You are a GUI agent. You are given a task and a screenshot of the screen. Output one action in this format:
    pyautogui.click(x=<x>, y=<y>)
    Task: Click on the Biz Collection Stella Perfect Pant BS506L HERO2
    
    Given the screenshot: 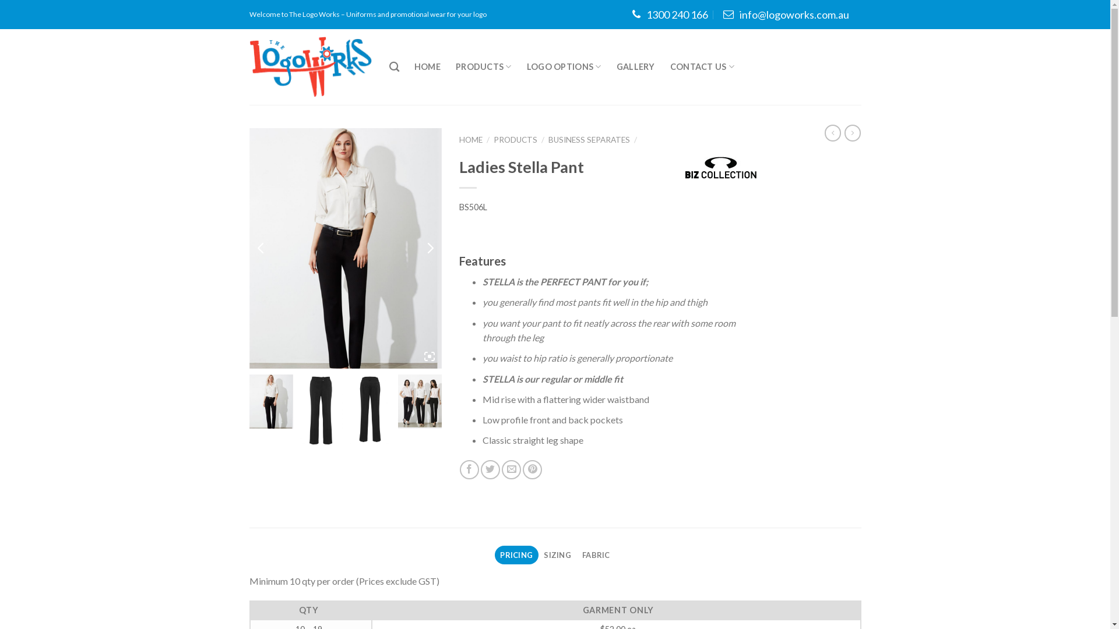 What is the action you would take?
    pyautogui.click(x=272, y=401)
    